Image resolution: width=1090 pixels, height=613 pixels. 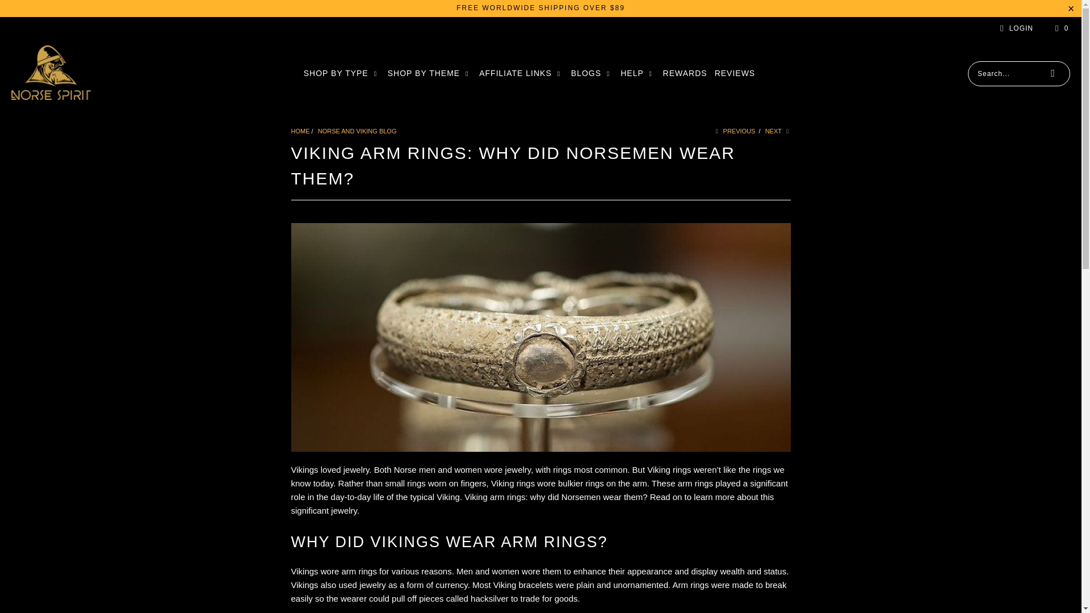 What do you see at coordinates (300, 131) in the screenshot?
I see `Norse Spirit` at bounding box center [300, 131].